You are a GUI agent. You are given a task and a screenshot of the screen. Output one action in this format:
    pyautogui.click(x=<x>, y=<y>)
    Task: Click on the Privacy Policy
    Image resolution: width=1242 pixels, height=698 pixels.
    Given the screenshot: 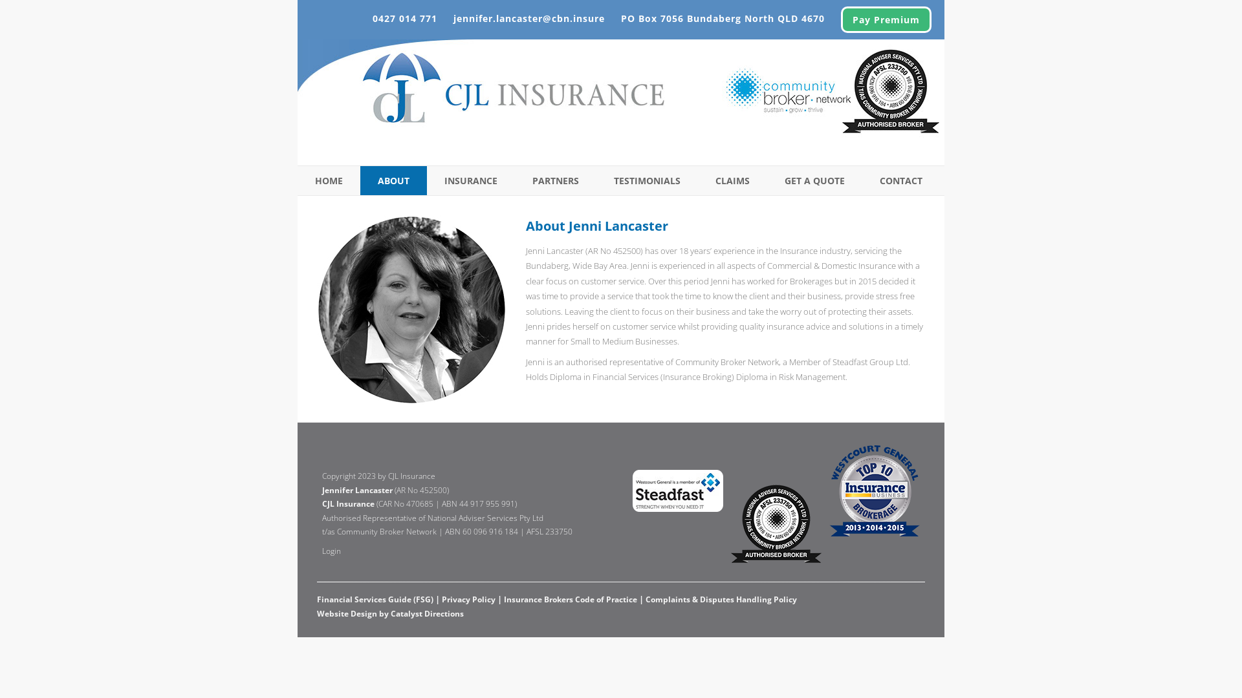 What is the action you would take?
    pyautogui.click(x=468, y=600)
    